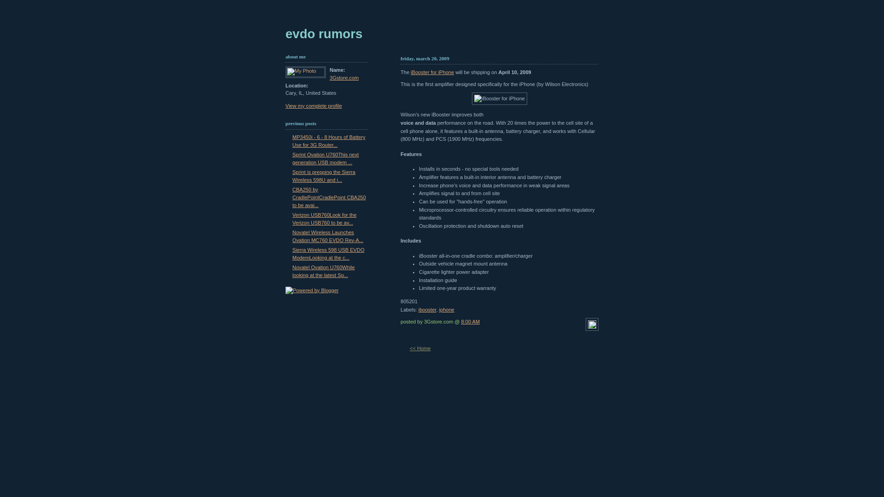  What do you see at coordinates (329, 197) in the screenshot?
I see `CBA250 by CradlePointCradlePoint CBA250 to be avai...` at bounding box center [329, 197].